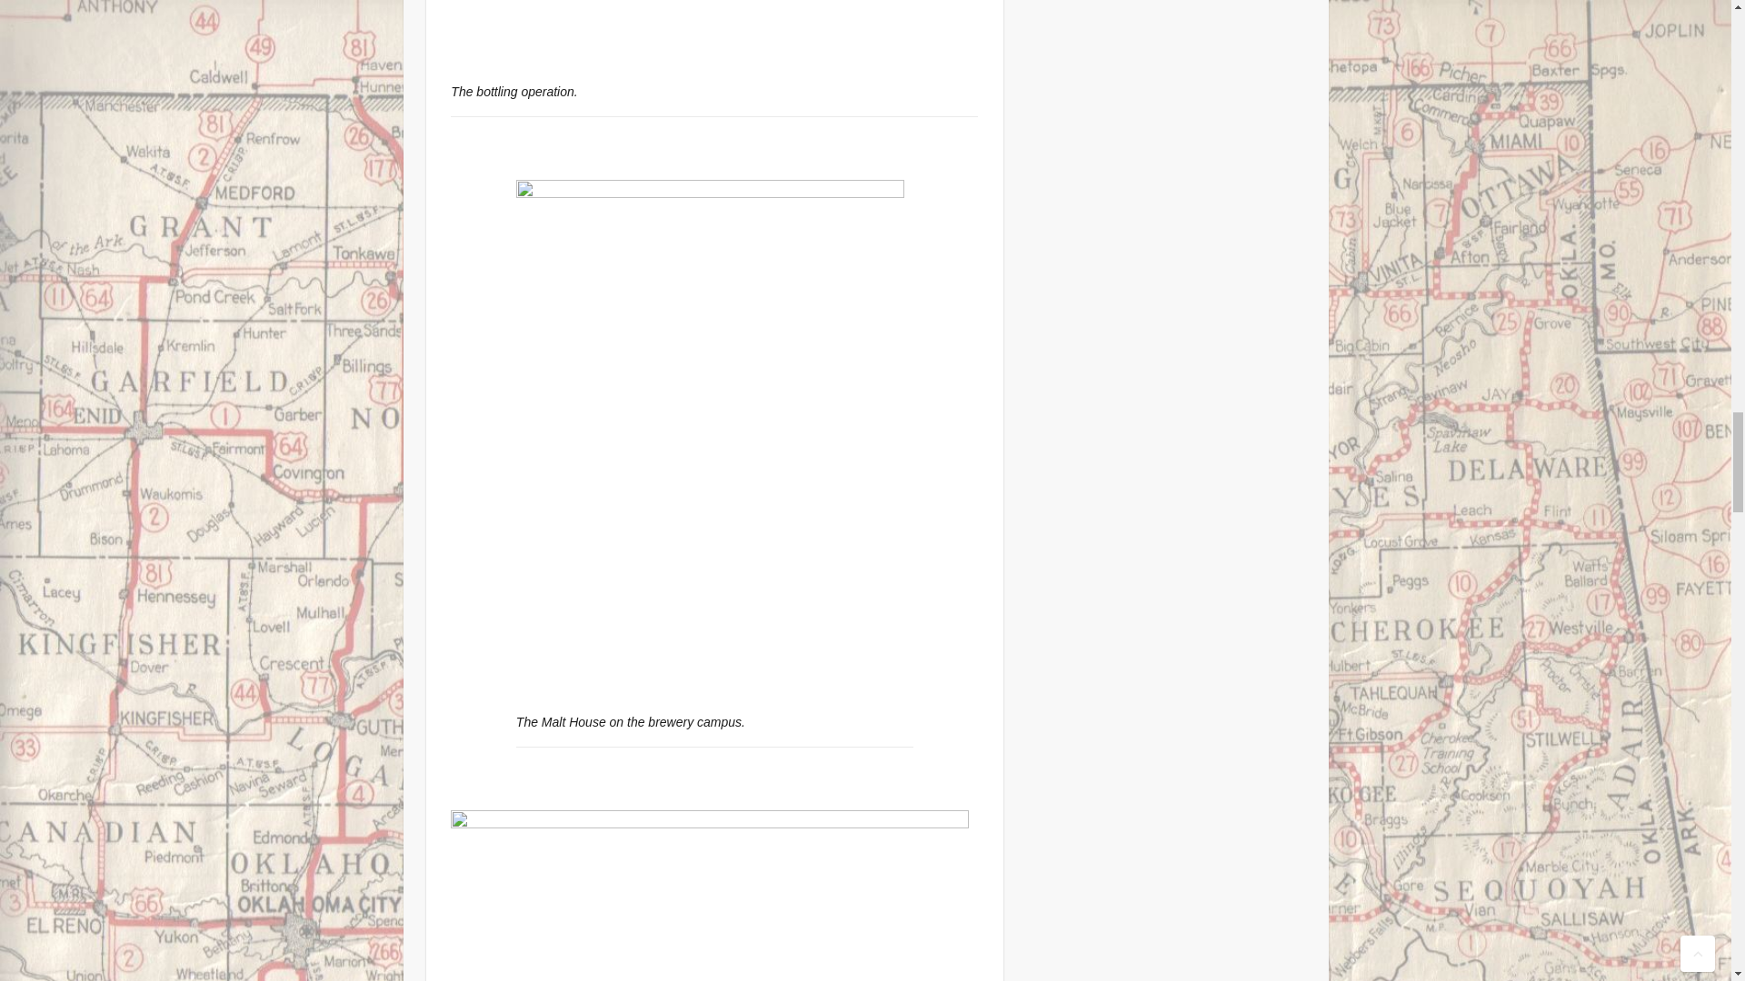 The width and height of the screenshot is (1745, 981). Describe the element at coordinates (709, 34) in the screenshot. I see `The bottling operation.` at that location.